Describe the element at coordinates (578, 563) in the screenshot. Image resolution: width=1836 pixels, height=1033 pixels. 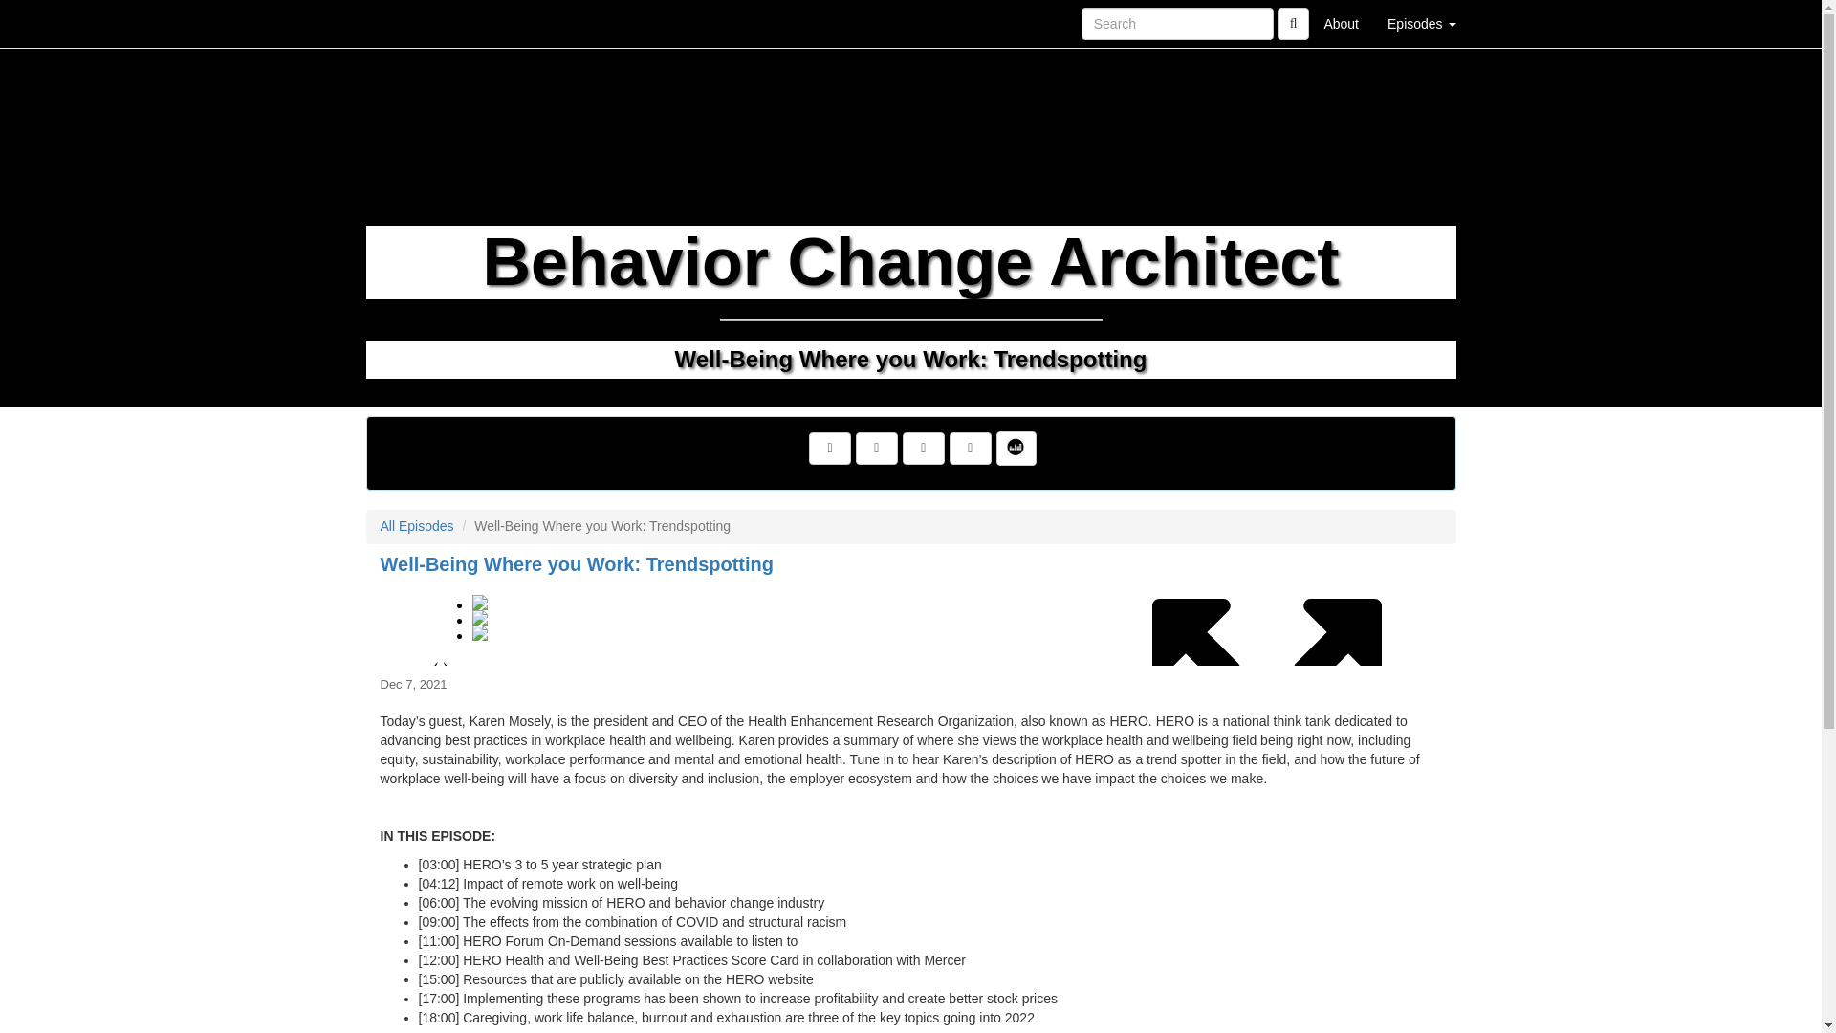
I see `Well-Being Where you Work: Trendspotting` at that location.